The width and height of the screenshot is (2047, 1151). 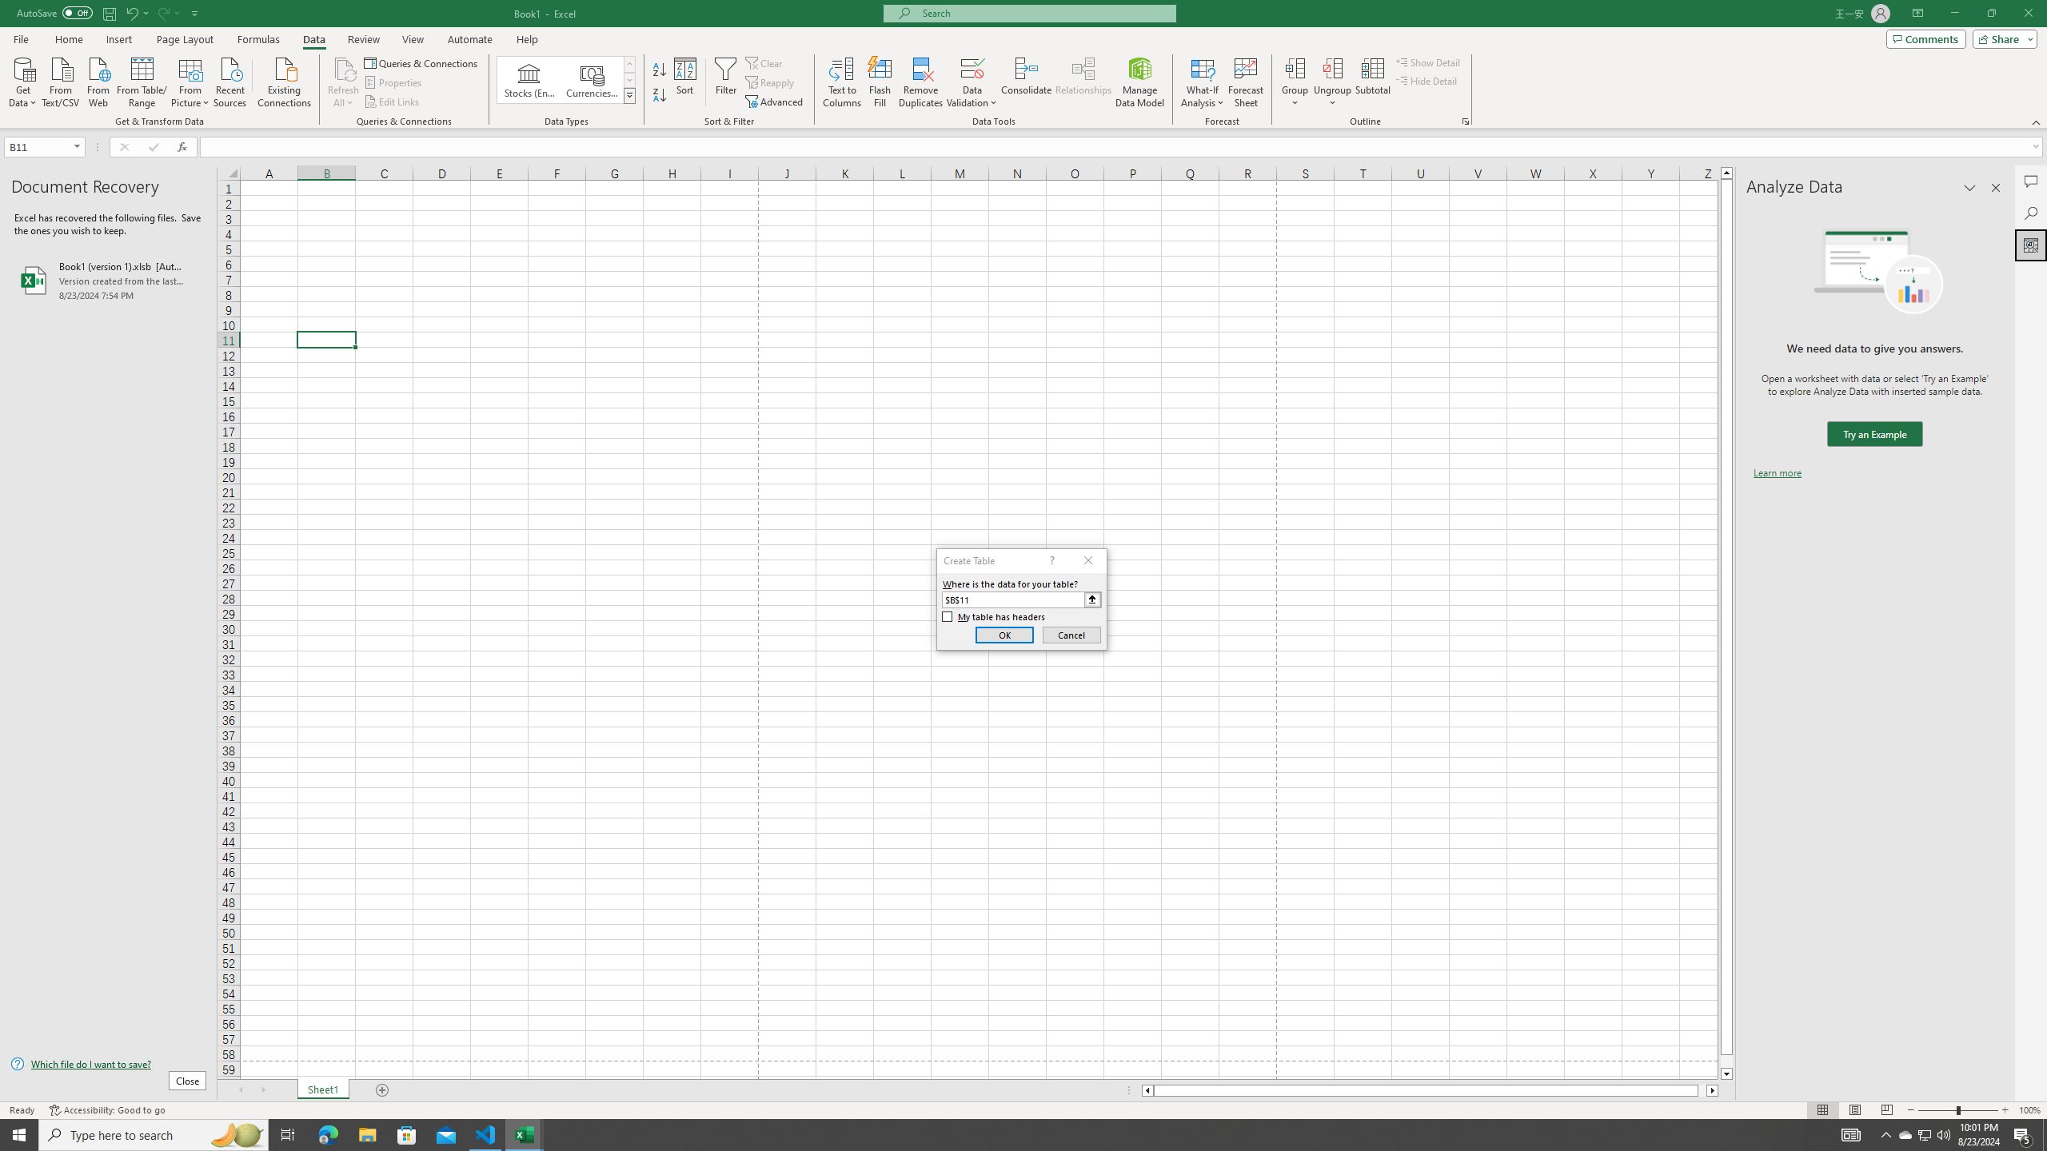 What do you see at coordinates (529, 80) in the screenshot?
I see `Stocks (English)` at bounding box center [529, 80].